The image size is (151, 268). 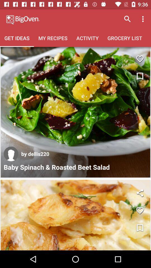 I want to click on profile icon, so click(x=11, y=154).